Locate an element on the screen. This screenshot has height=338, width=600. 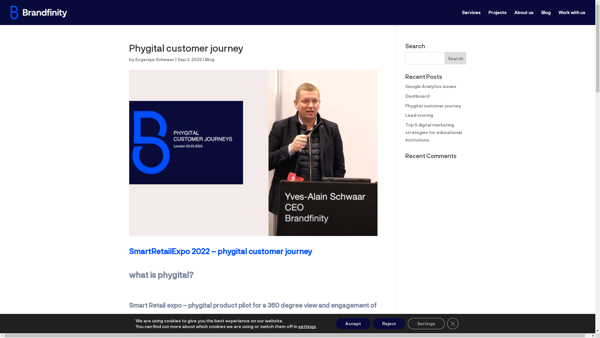
Evgeniya Schwaar is located at coordinates (154, 59).